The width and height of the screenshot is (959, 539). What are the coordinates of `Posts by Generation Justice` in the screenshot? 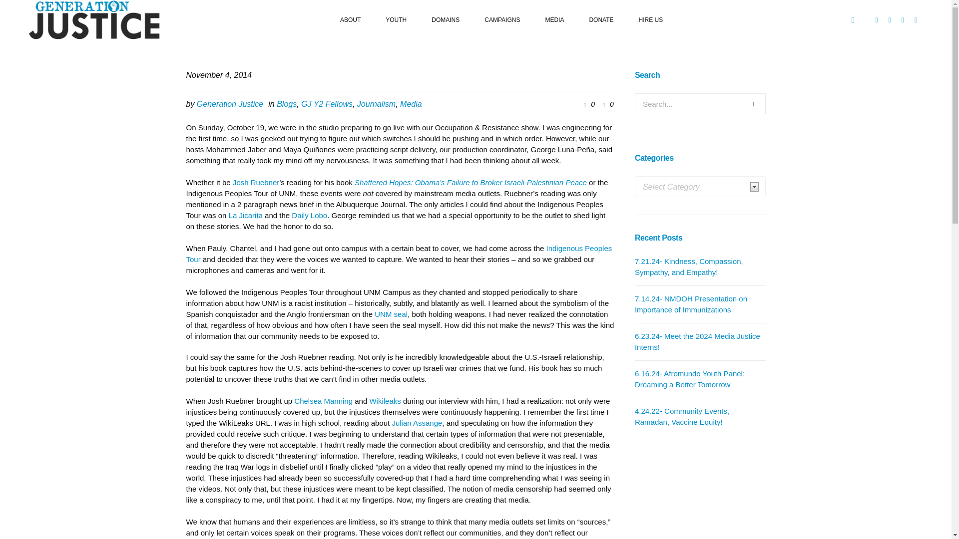 It's located at (230, 104).